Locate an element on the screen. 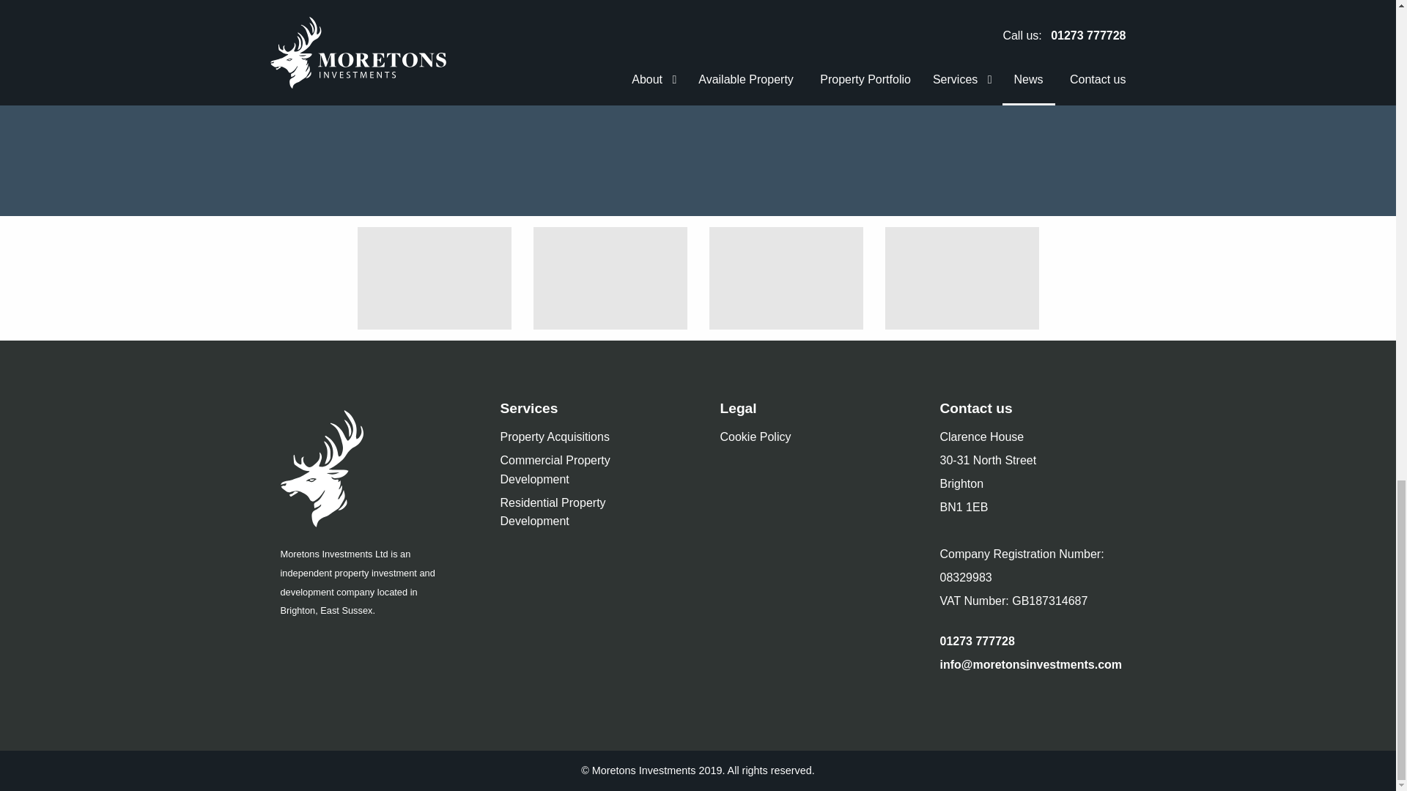 Image resolution: width=1407 pixels, height=791 pixels. Commercial Property Development is located at coordinates (587, 470).